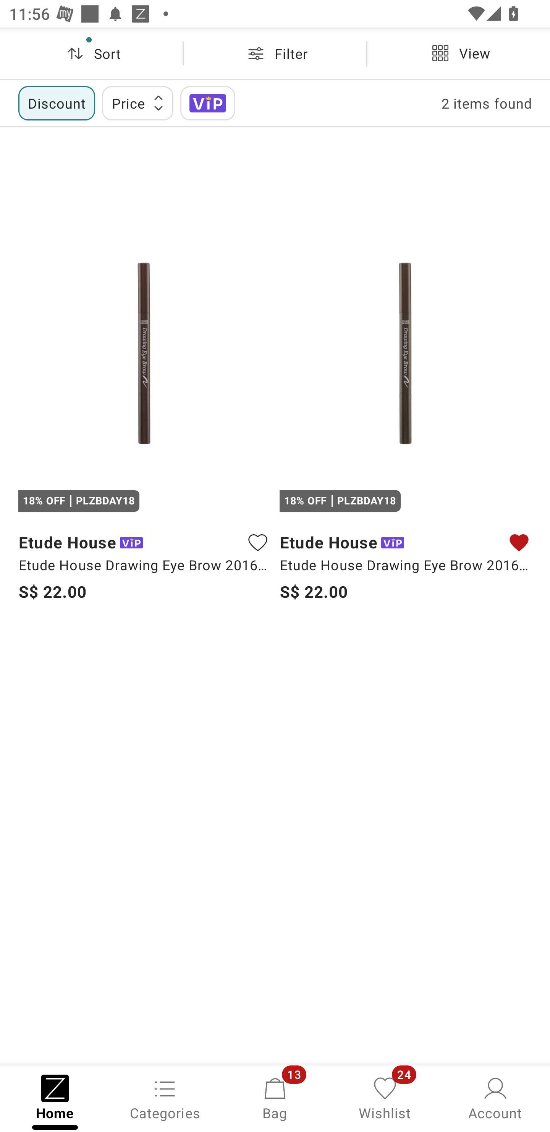 The image size is (550, 1132). Describe the element at coordinates (385, 1098) in the screenshot. I see `Wishlist, 24 new notifications Wishlist` at that location.